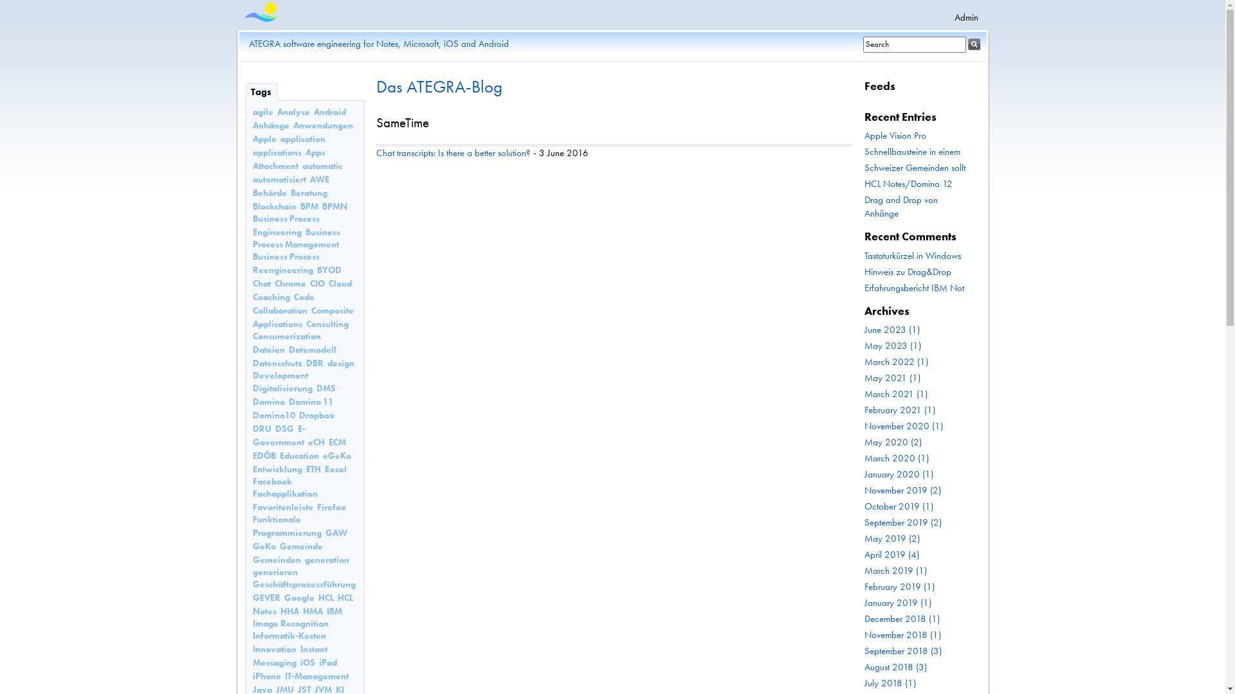 The height and width of the screenshot is (694, 1235). What do you see at coordinates (312, 350) in the screenshot?
I see `Datemodell` at bounding box center [312, 350].